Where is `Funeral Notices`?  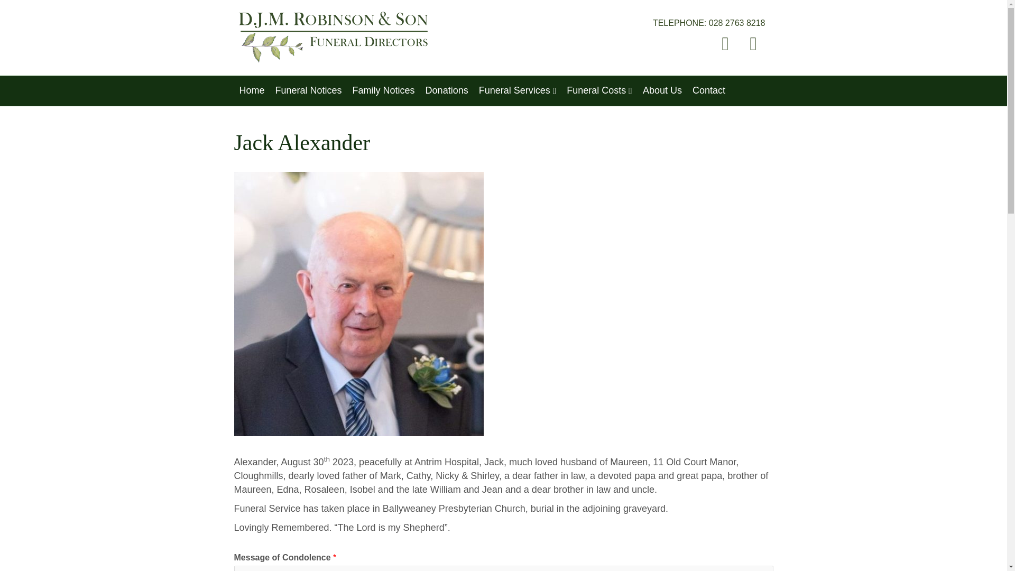
Funeral Notices is located at coordinates (308, 90).